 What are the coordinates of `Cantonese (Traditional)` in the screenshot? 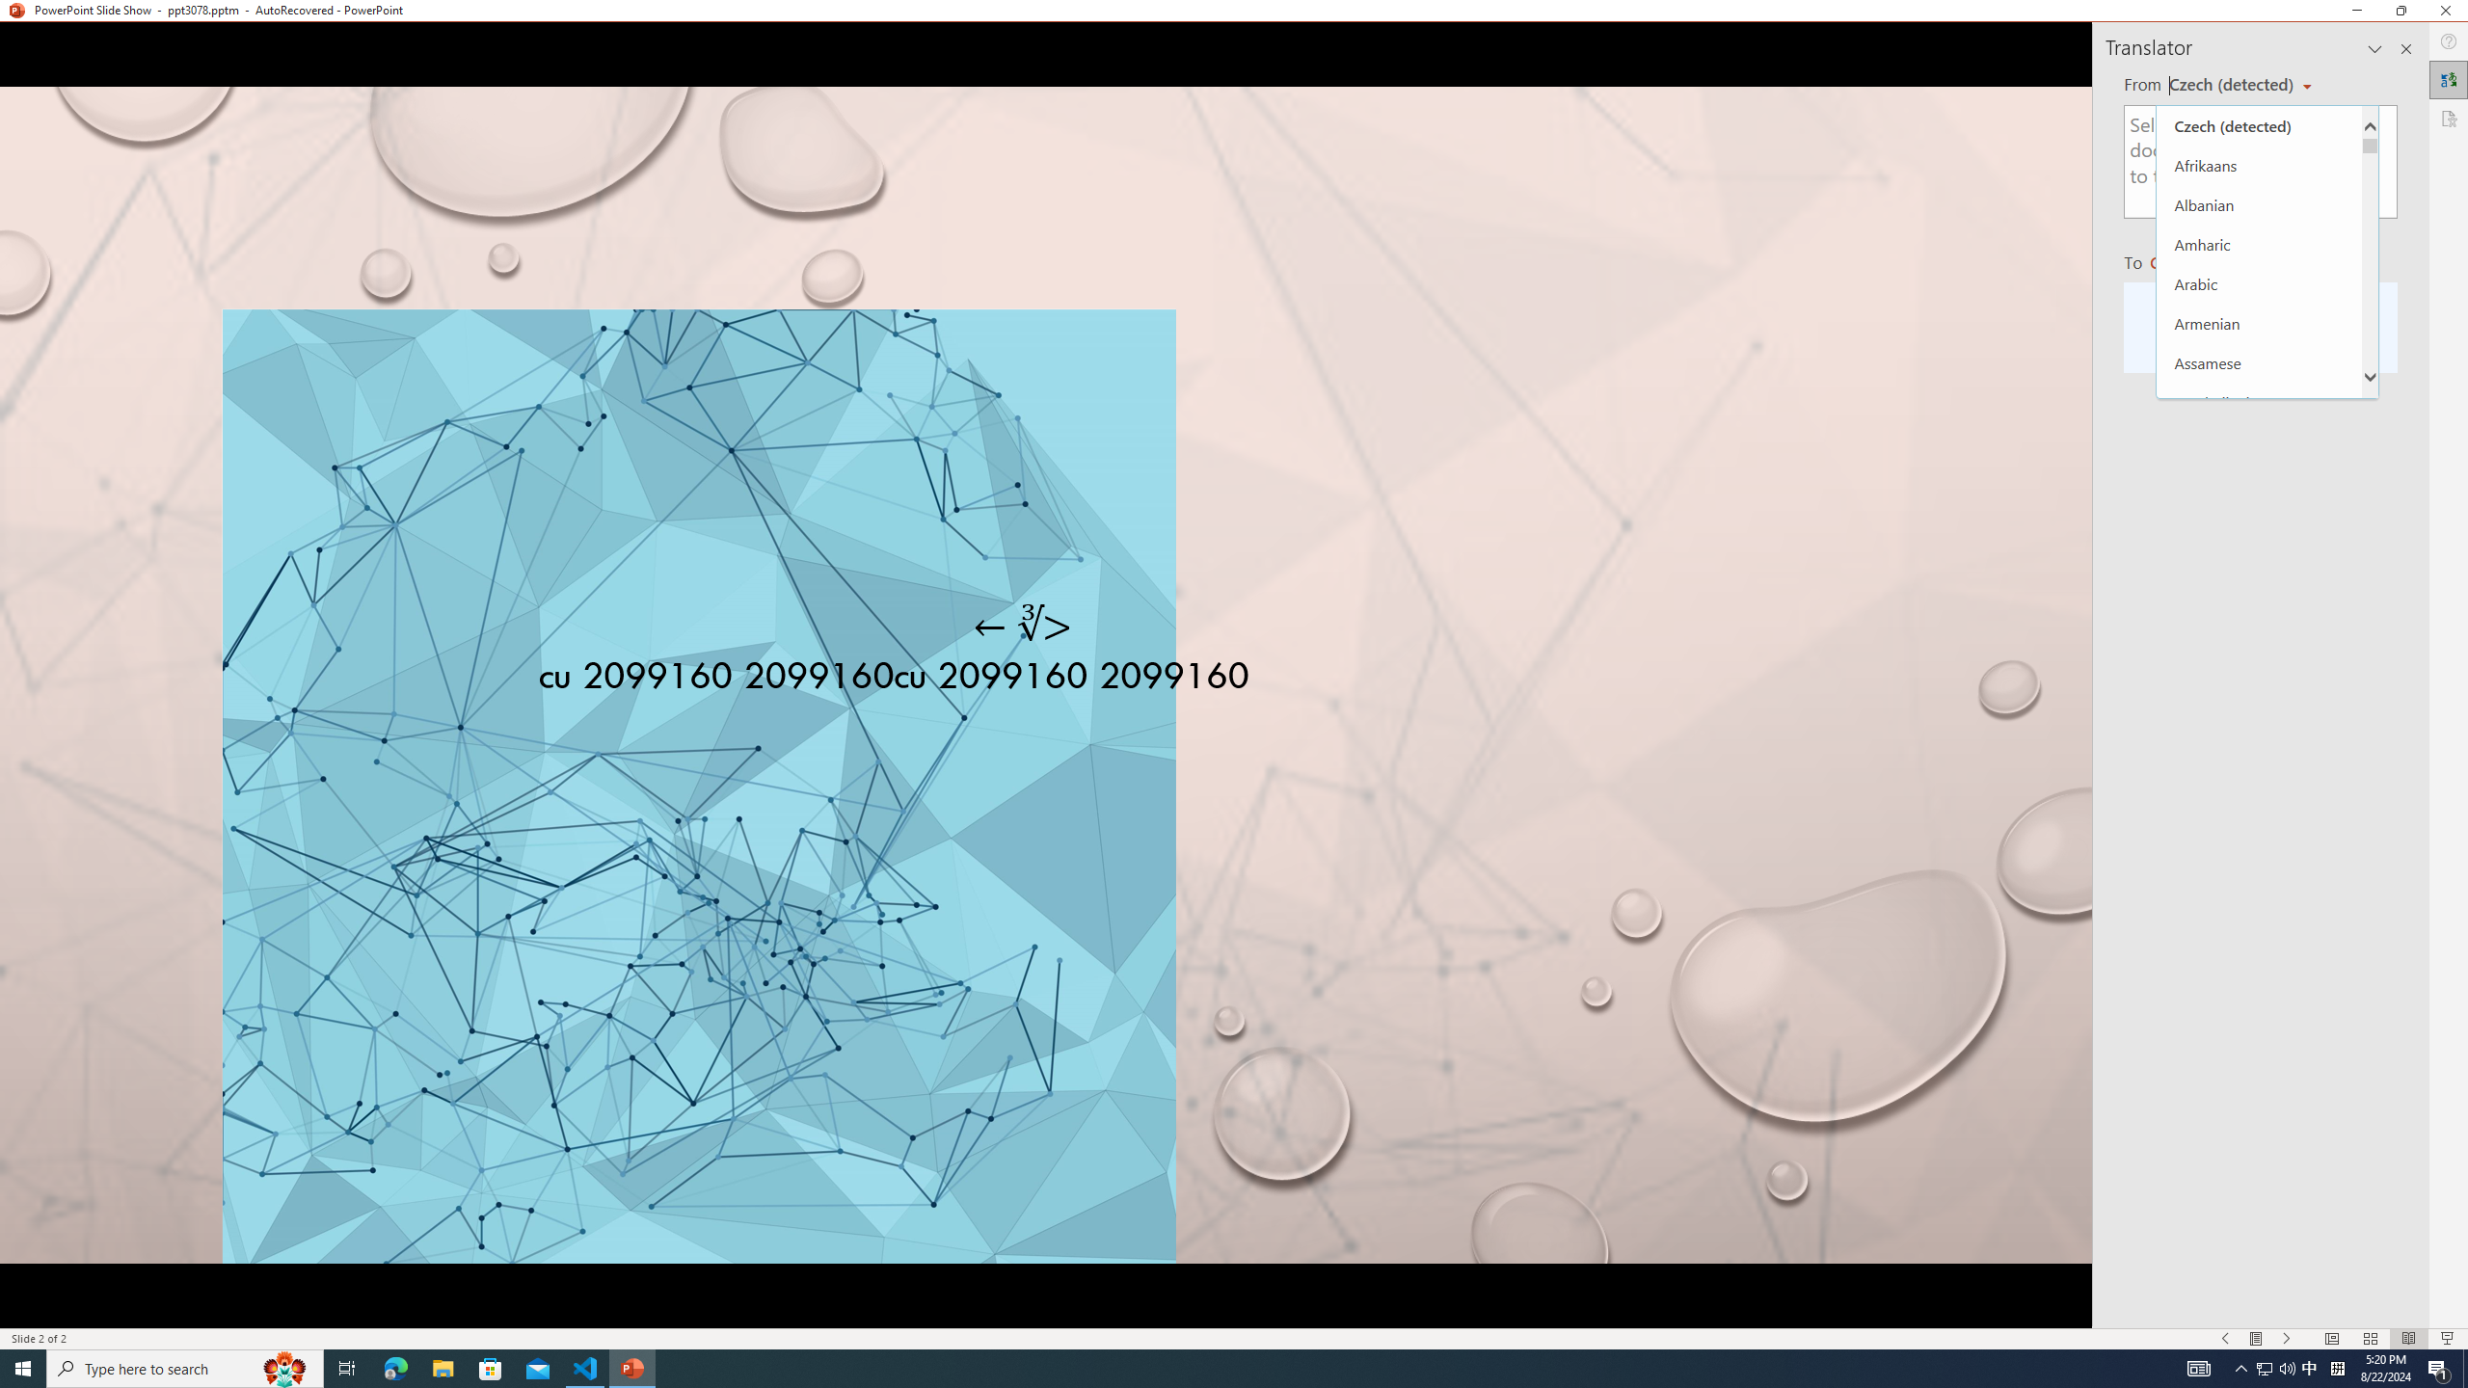 It's located at (2259, 717).